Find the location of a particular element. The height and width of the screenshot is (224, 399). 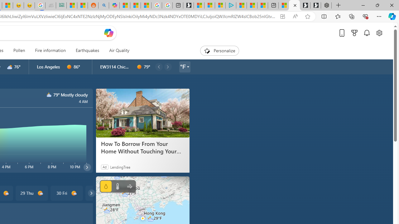

App available. Install Microsoft Start Weather is located at coordinates (282, 16).